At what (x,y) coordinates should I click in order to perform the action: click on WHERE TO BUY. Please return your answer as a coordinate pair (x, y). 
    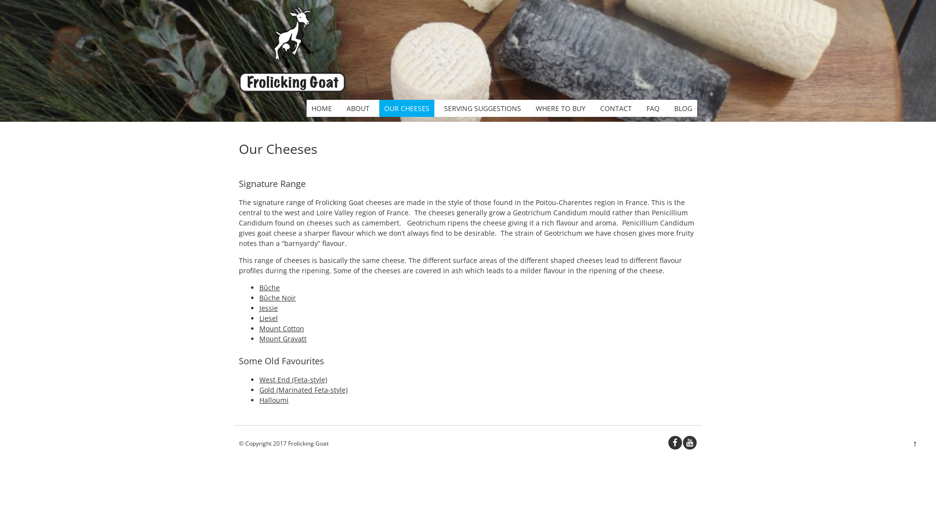
    Looking at the image, I should click on (561, 108).